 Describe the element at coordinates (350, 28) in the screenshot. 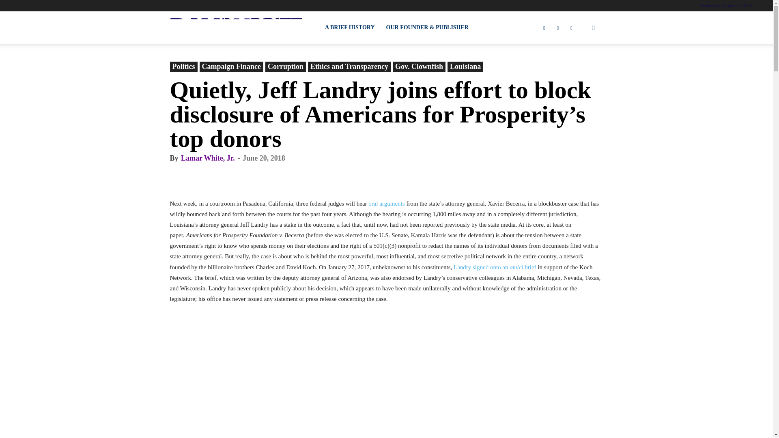

I see `A BRIEF HISTORY` at that location.